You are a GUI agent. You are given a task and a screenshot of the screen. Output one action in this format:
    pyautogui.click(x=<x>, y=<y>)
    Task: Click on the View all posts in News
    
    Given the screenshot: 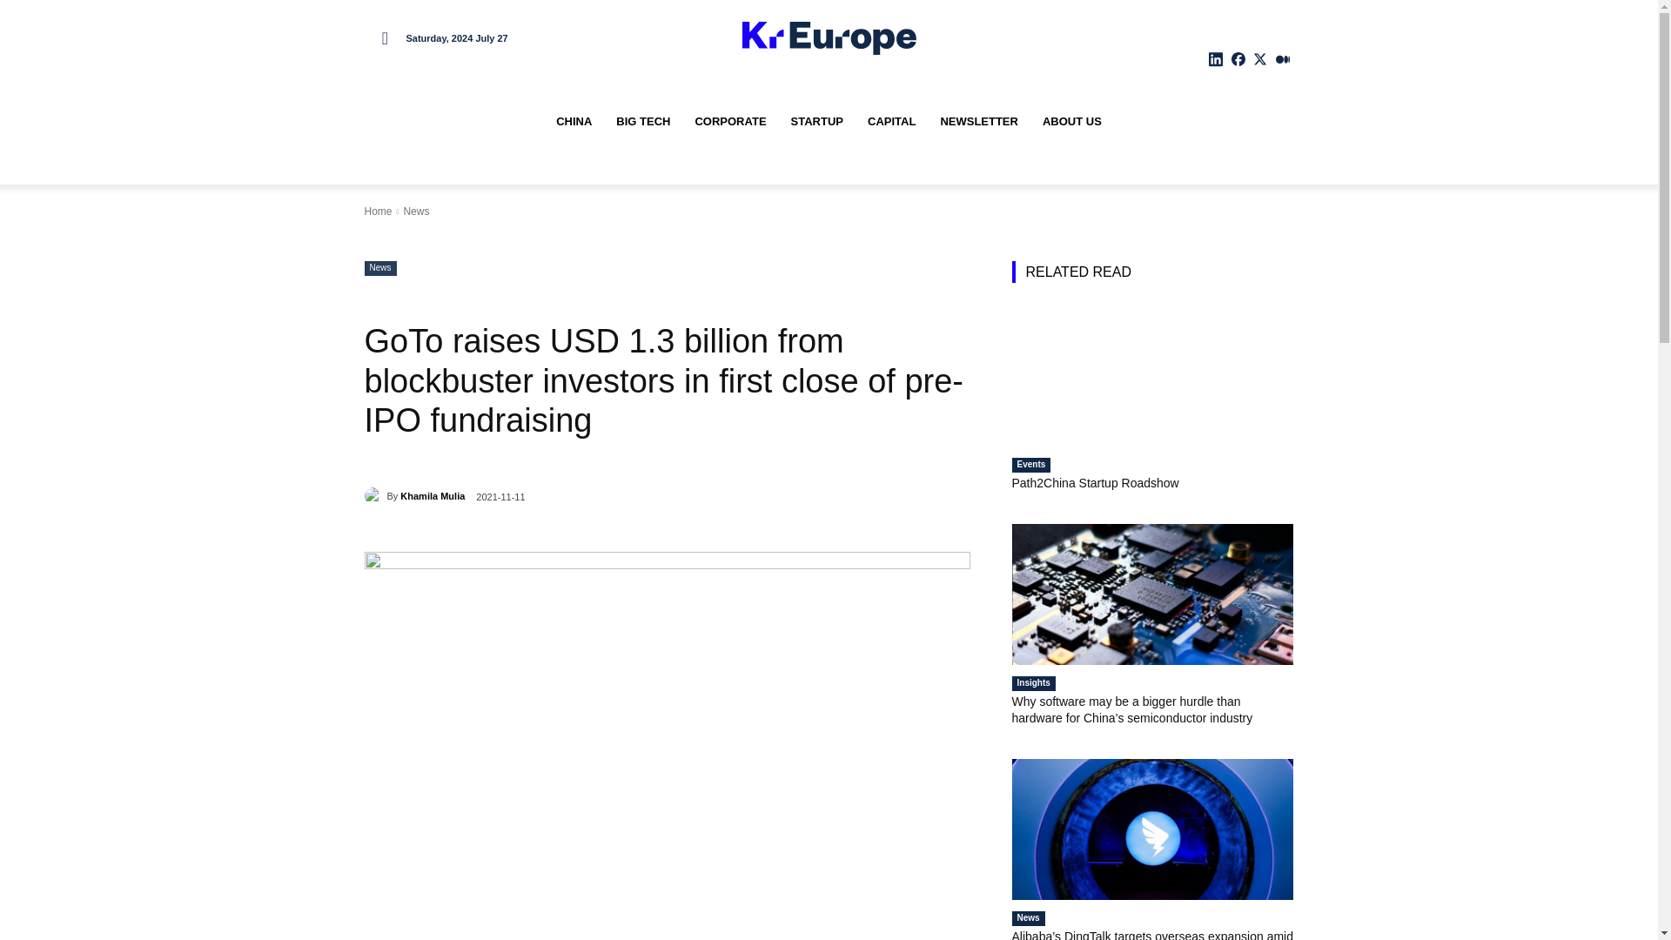 What is the action you would take?
    pyautogui.click(x=416, y=211)
    